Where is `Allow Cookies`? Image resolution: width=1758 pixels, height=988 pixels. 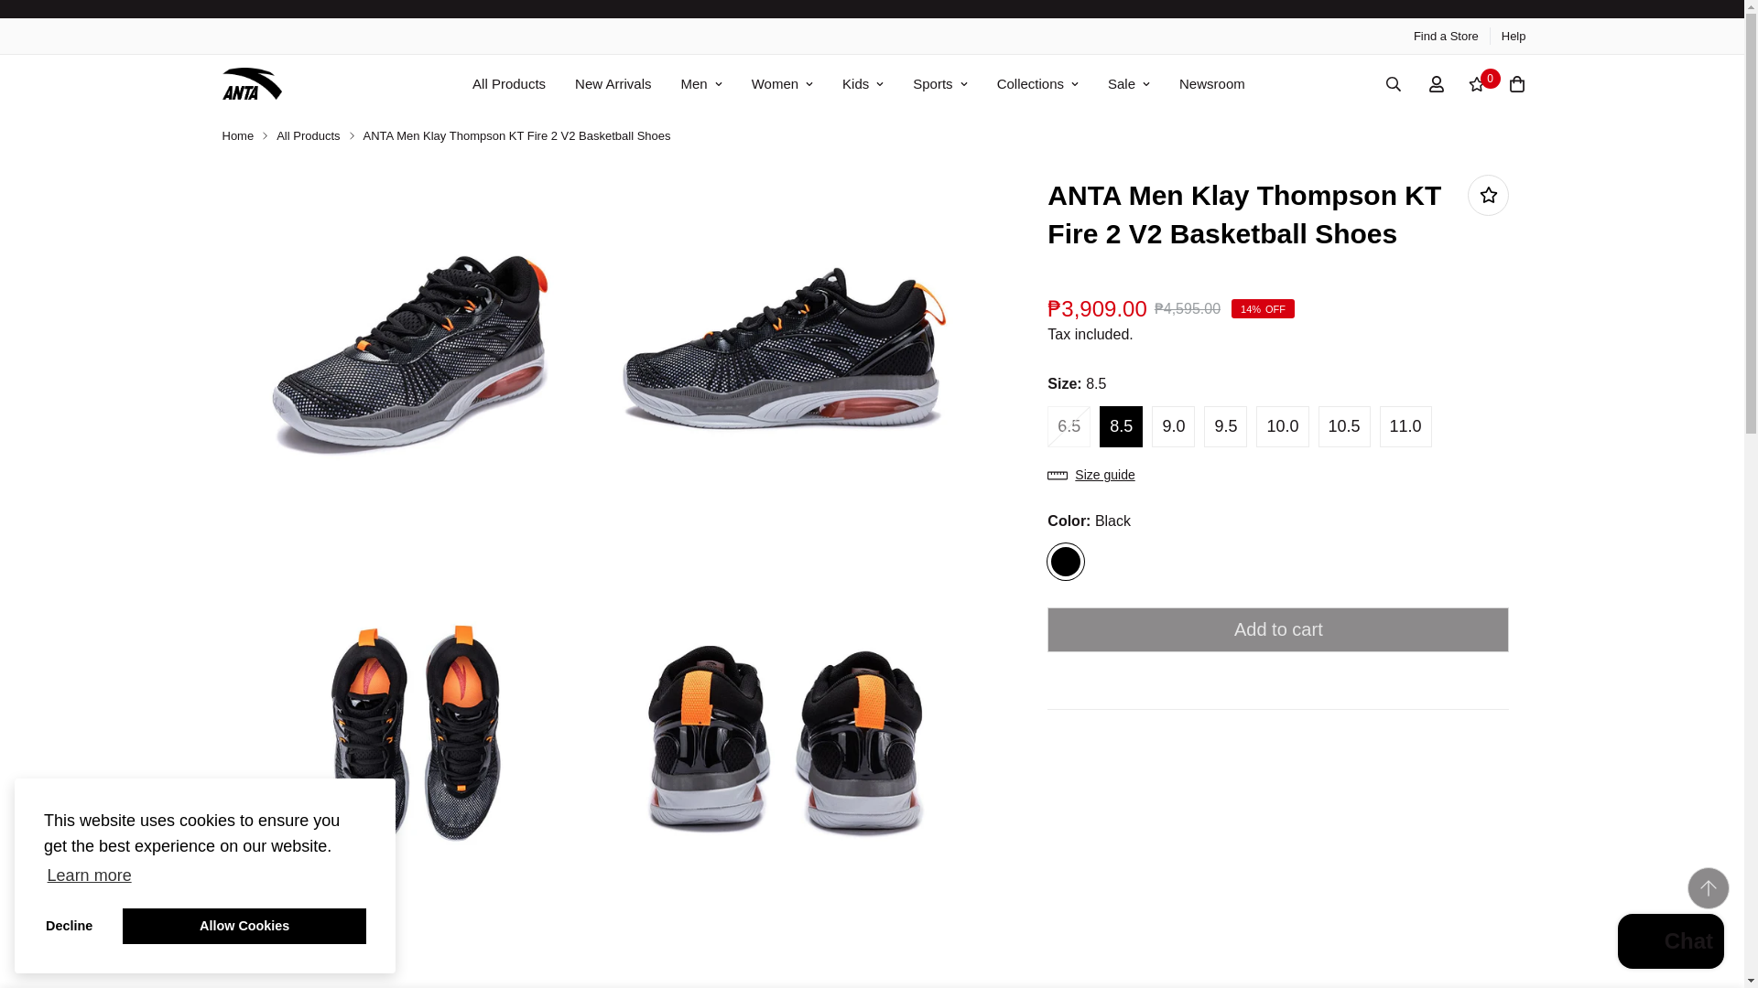
Allow Cookies is located at coordinates (244, 926).